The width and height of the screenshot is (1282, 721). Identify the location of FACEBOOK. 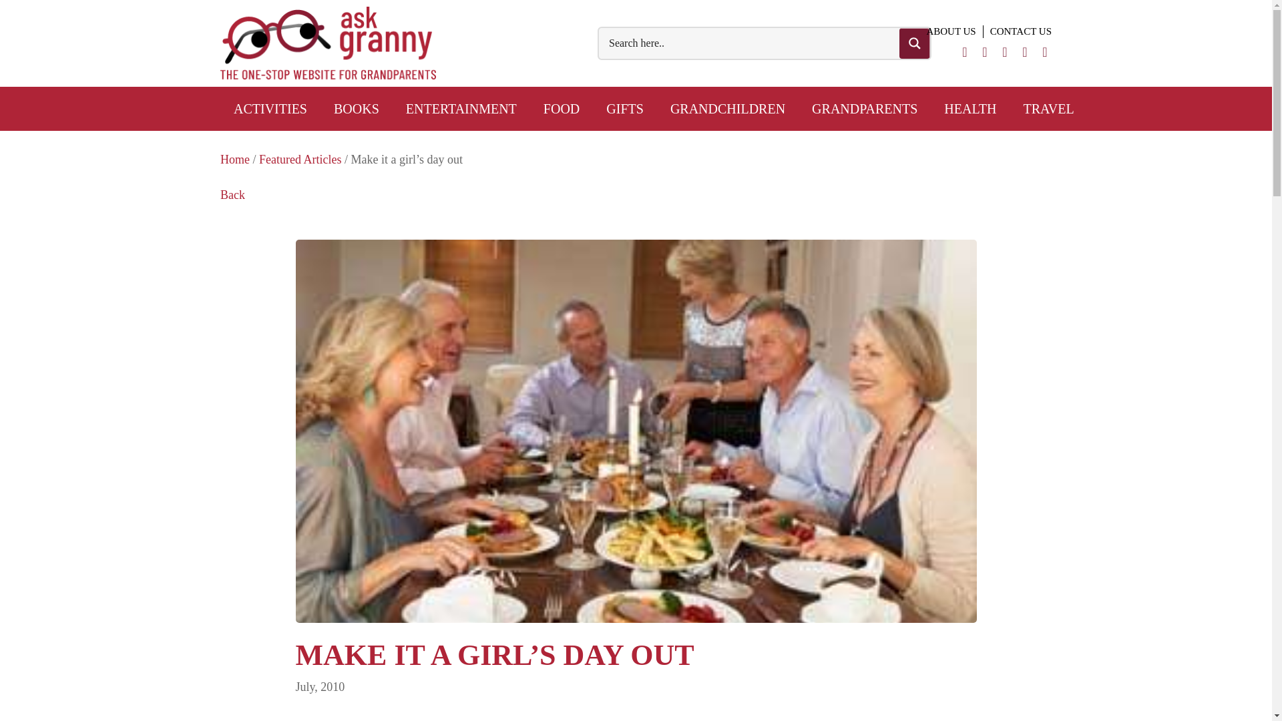
(984, 50).